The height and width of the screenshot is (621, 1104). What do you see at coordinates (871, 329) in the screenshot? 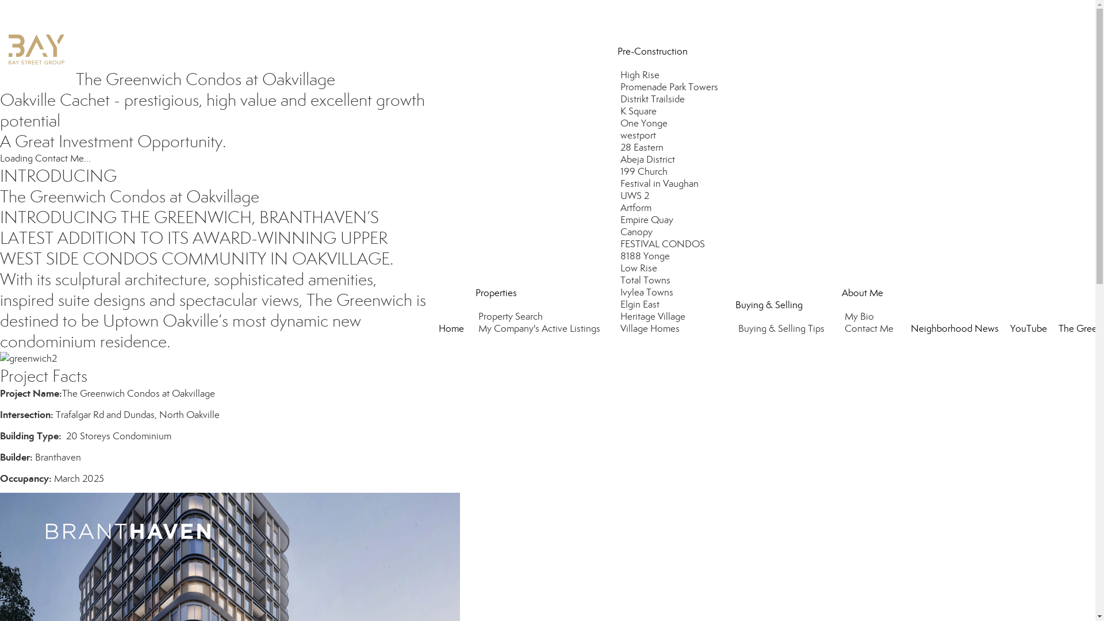
I see `Contact Me` at bounding box center [871, 329].